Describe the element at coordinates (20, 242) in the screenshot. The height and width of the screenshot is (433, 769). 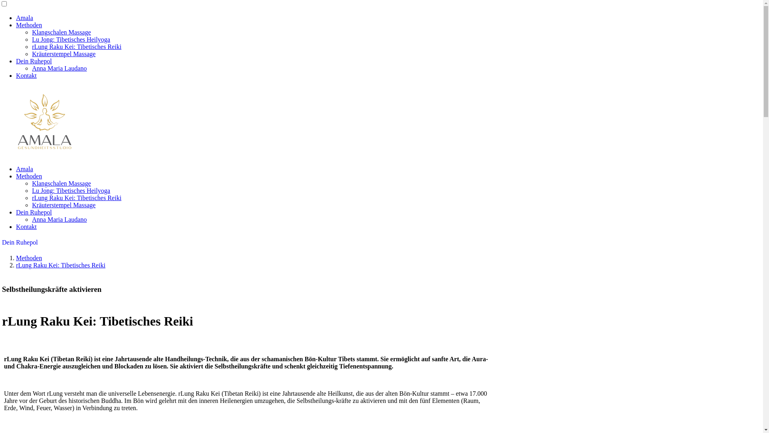
I see `Dein Ruhepol` at that location.